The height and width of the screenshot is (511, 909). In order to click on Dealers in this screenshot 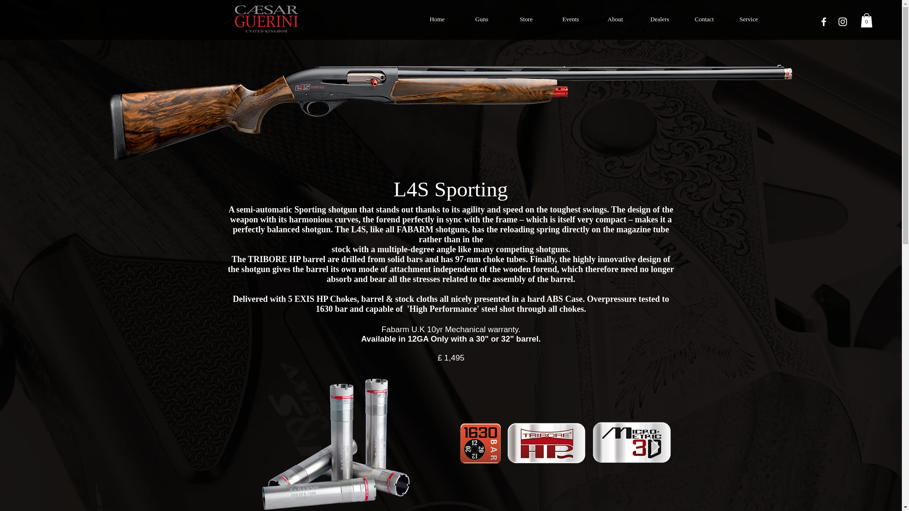, I will do `click(659, 19)`.